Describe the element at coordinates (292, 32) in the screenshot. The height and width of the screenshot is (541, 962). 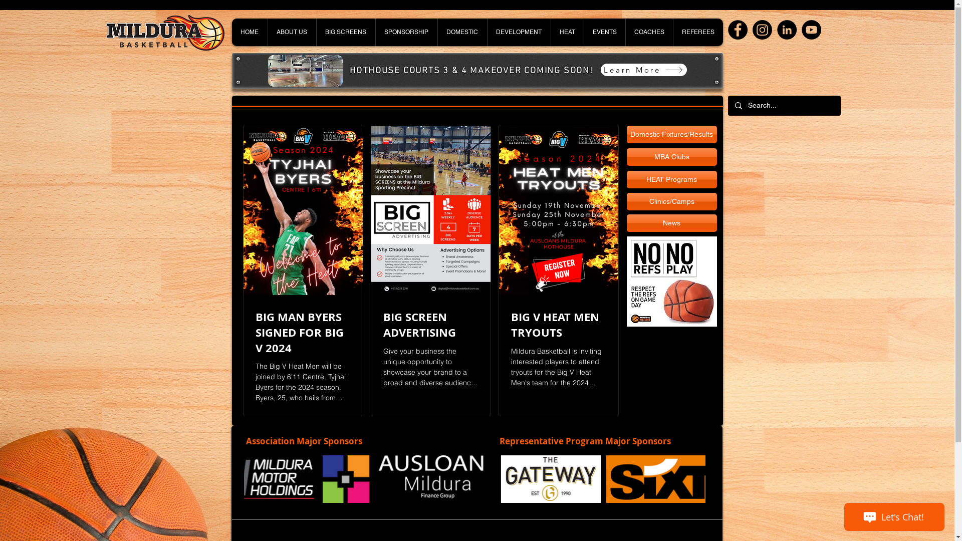
I see `ABOUT US` at that location.